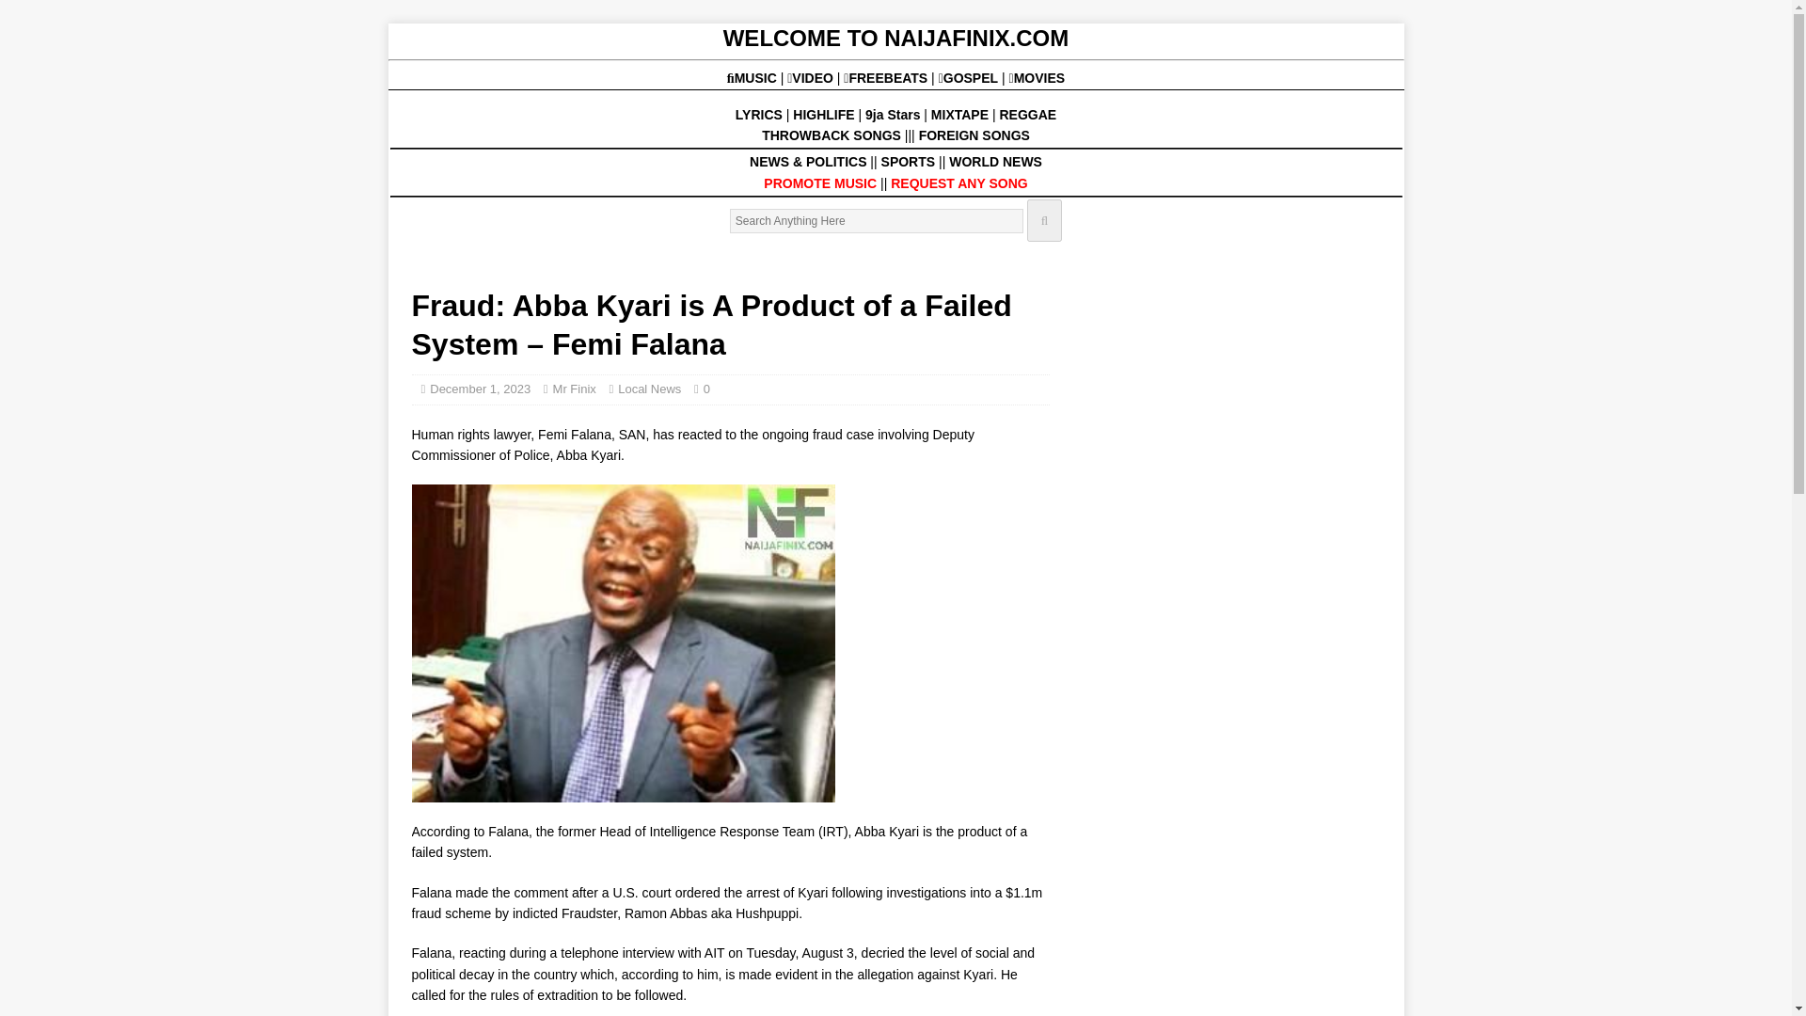  What do you see at coordinates (1037, 77) in the screenshot?
I see `MOVIES` at bounding box center [1037, 77].